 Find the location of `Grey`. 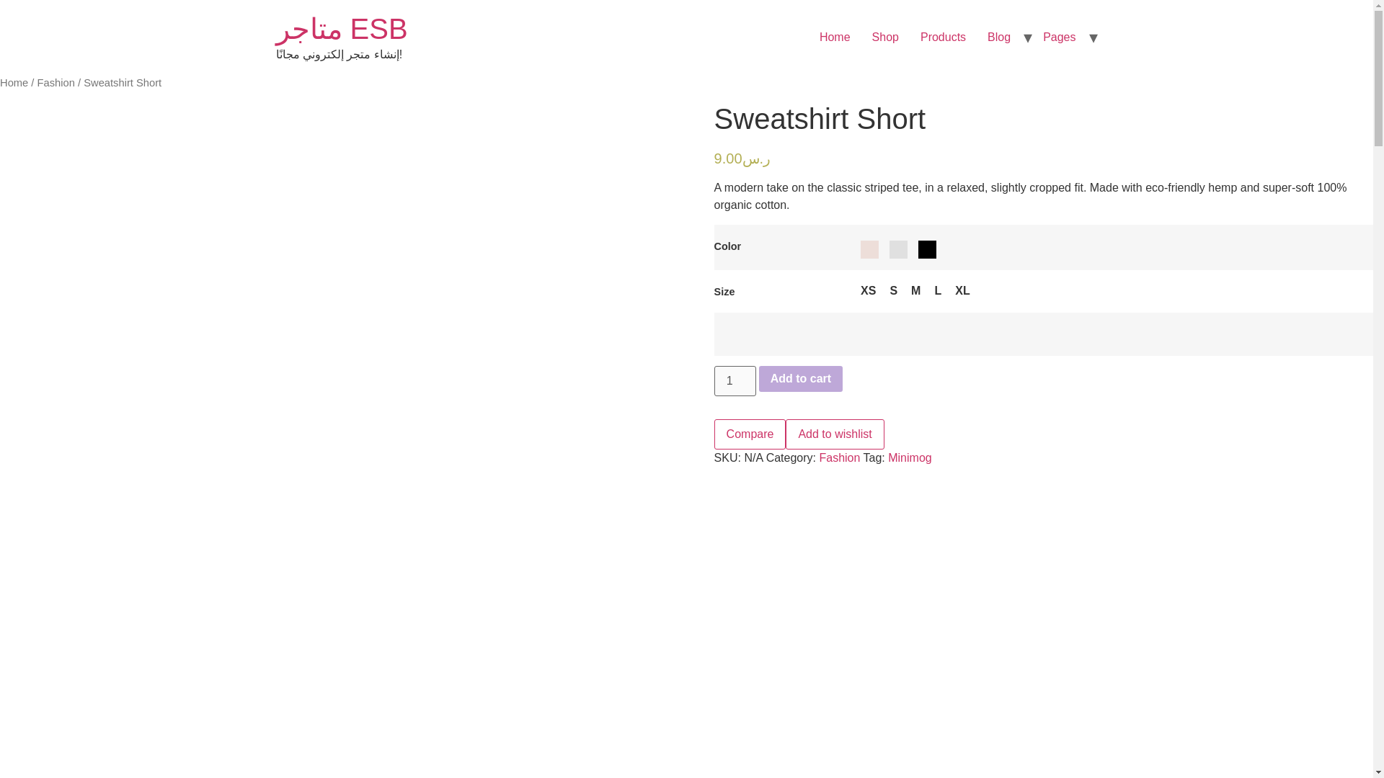

Grey is located at coordinates (898, 249).